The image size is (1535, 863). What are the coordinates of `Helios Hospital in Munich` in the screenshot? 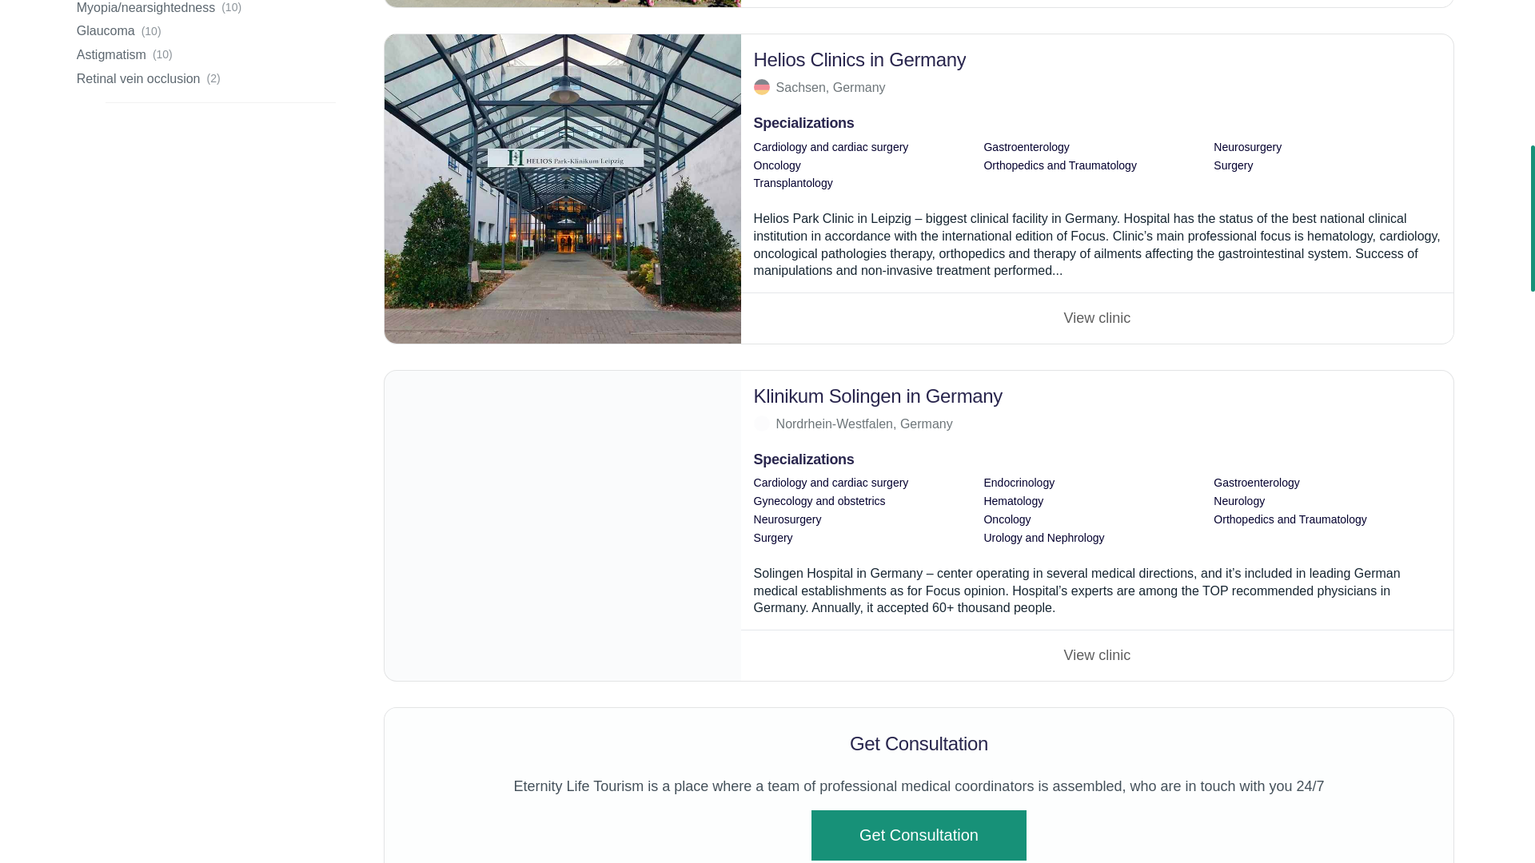 It's located at (563, 3).